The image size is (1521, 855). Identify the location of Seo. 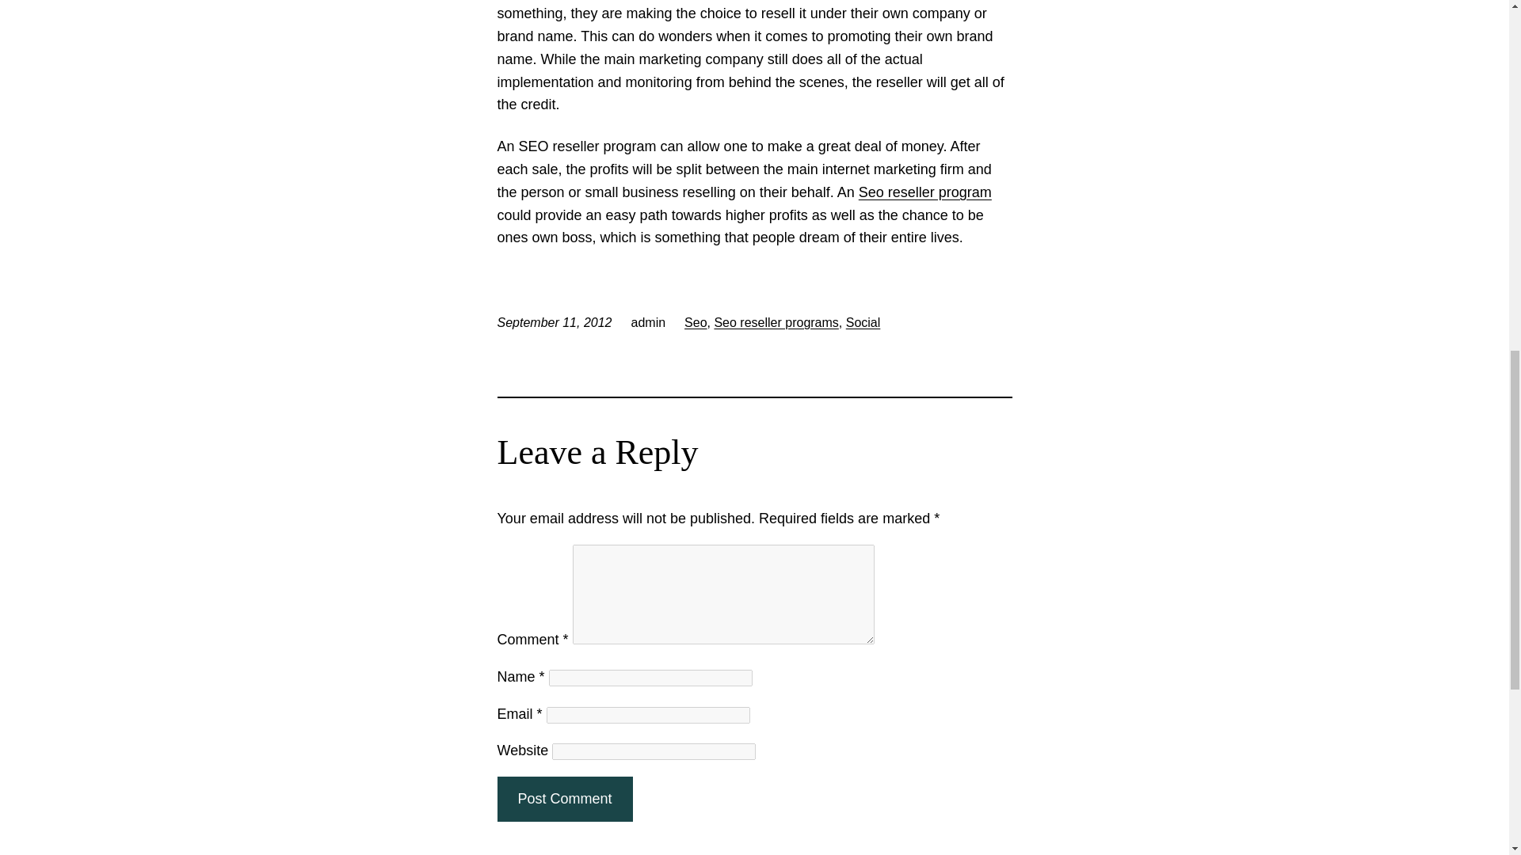
(696, 321).